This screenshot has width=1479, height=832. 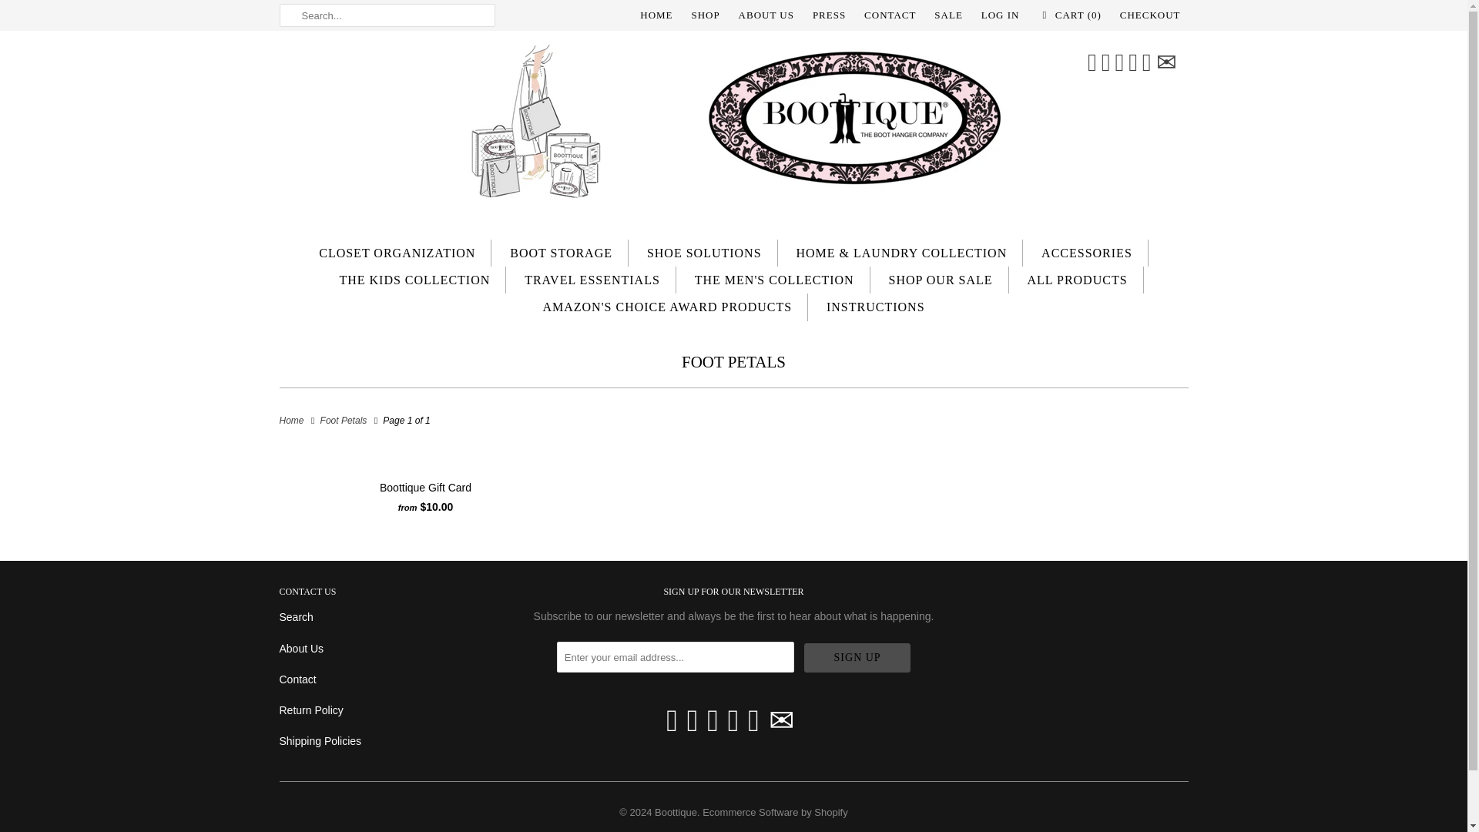 I want to click on Foot Petals, so click(x=344, y=420).